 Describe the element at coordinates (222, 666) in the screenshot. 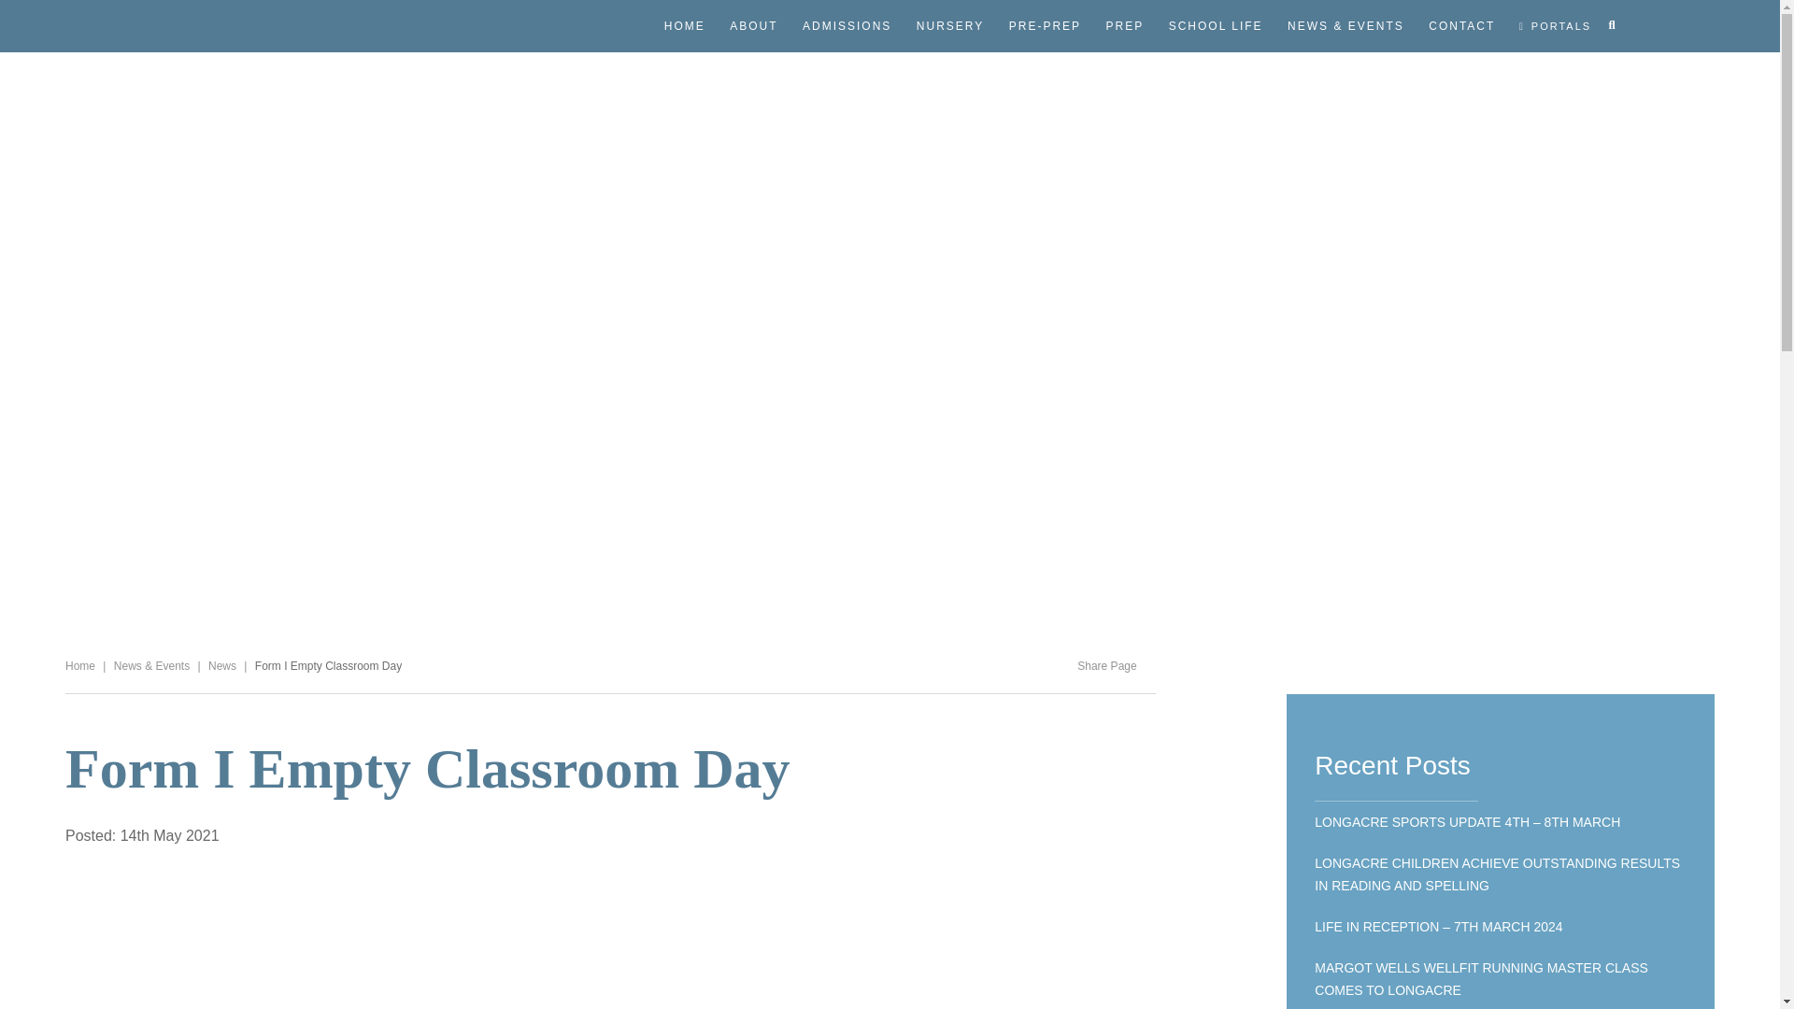

I see `Go to the News category archives.` at that location.